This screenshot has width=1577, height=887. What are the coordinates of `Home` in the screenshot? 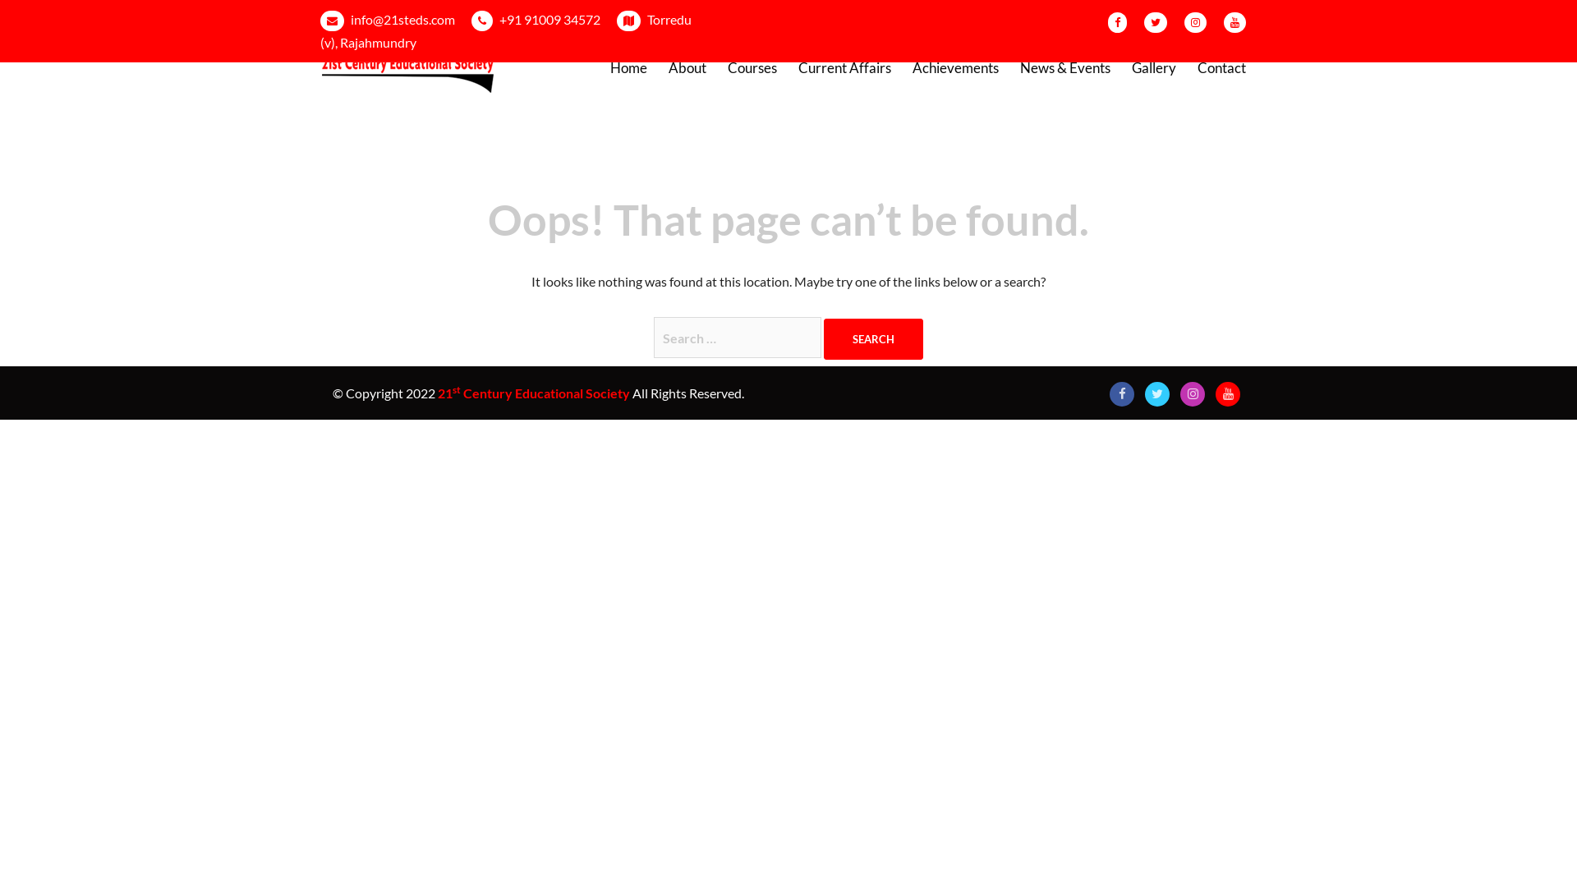 It's located at (629, 69).